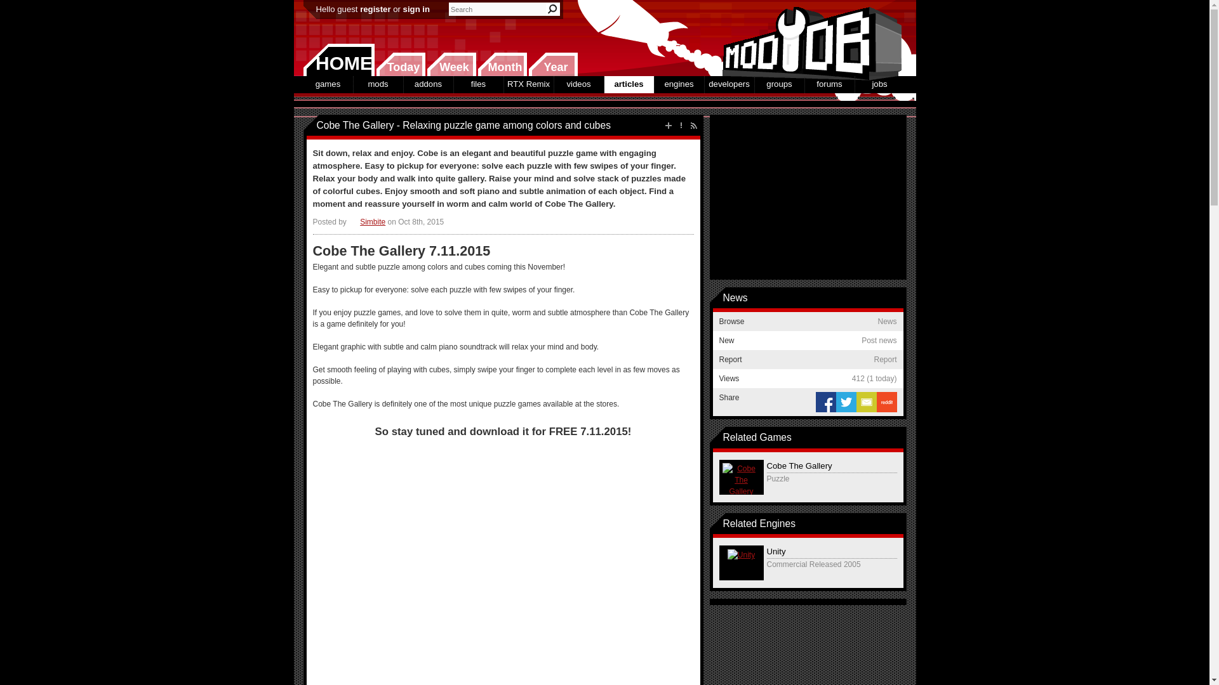 The height and width of the screenshot is (685, 1219). What do you see at coordinates (328, 84) in the screenshot?
I see `games` at bounding box center [328, 84].